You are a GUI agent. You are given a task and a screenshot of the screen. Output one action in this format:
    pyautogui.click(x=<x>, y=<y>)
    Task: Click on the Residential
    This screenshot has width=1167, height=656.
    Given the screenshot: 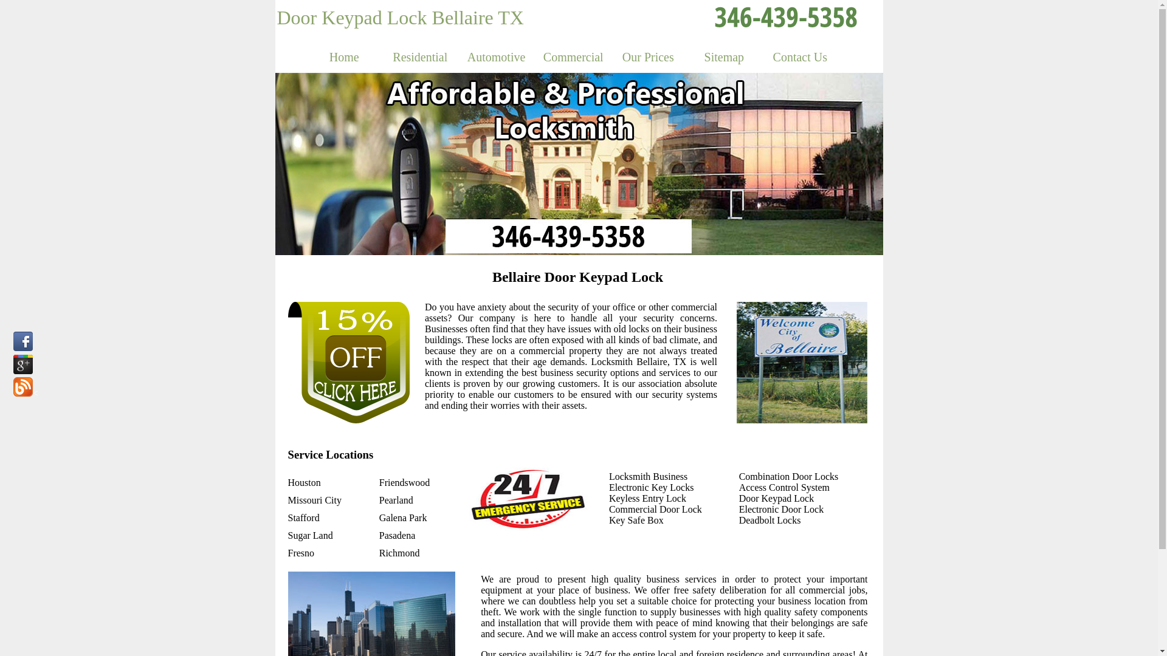 What is the action you would take?
    pyautogui.click(x=421, y=57)
    